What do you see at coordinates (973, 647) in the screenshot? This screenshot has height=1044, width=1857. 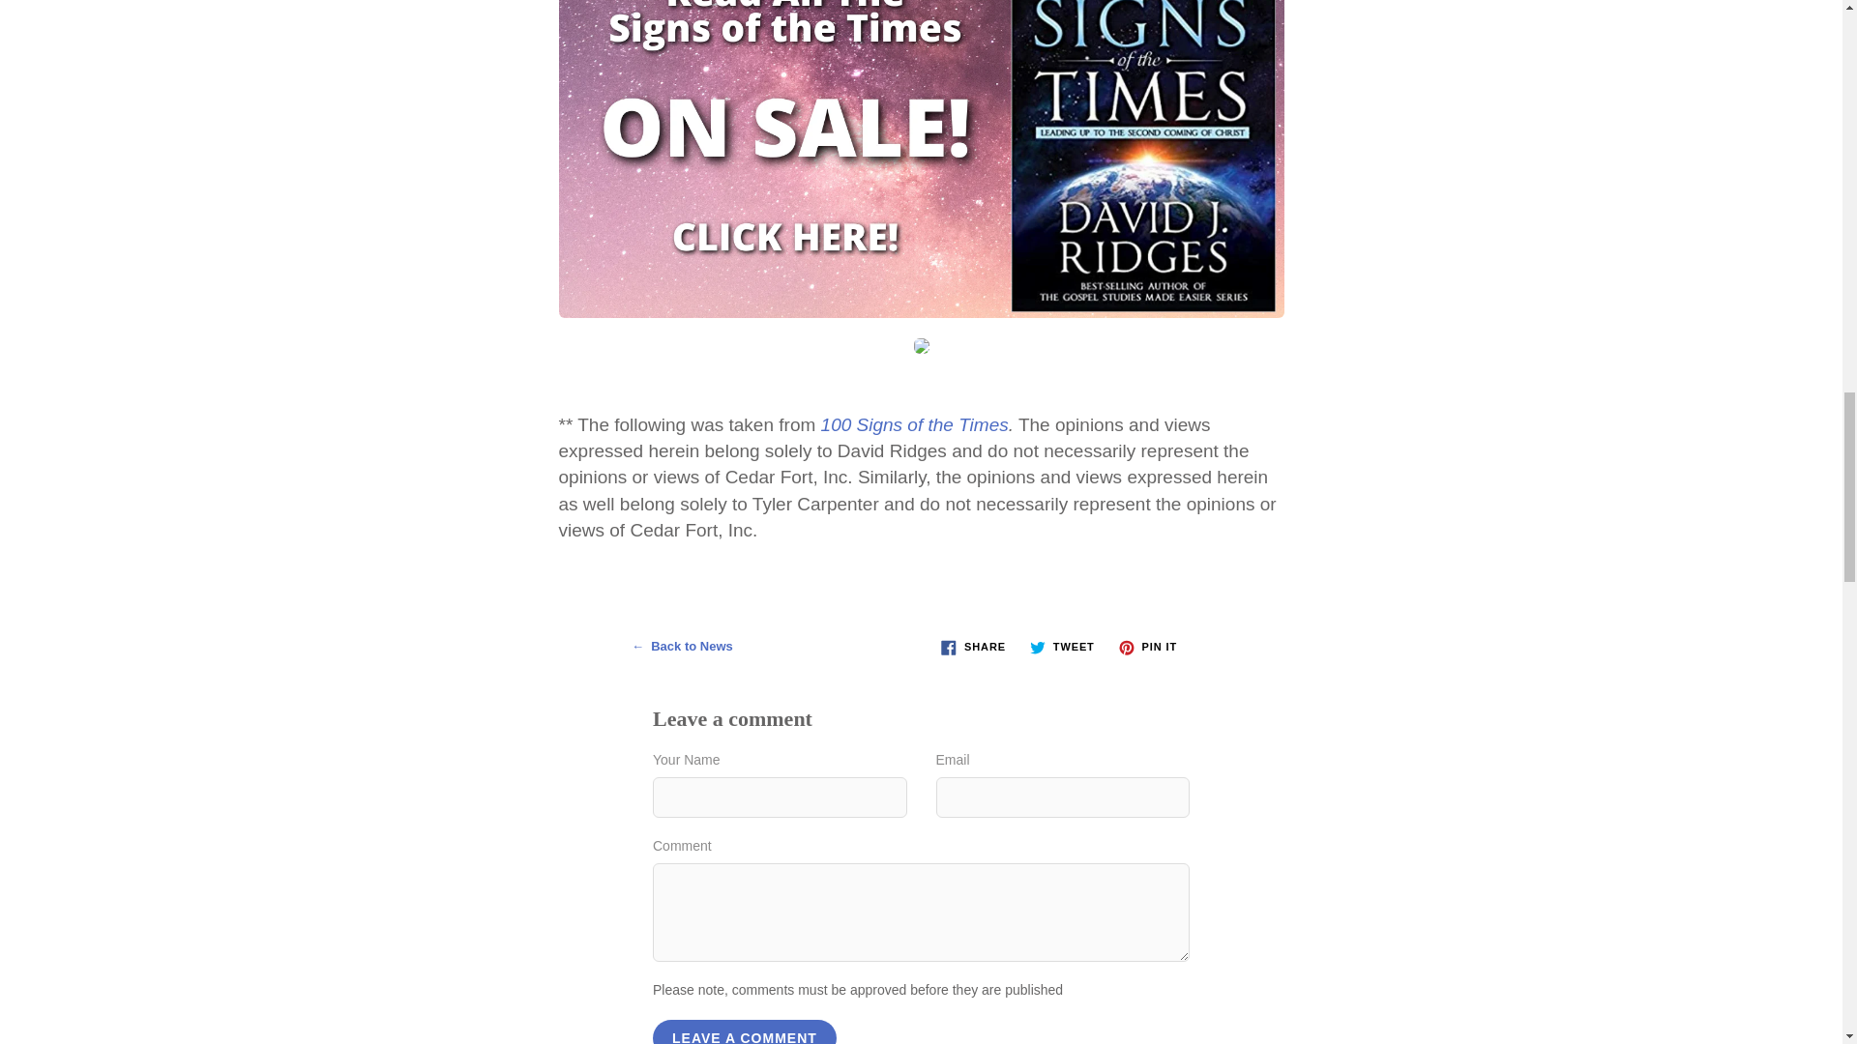 I see `Share on Facebook` at bounding box center [973, 647].